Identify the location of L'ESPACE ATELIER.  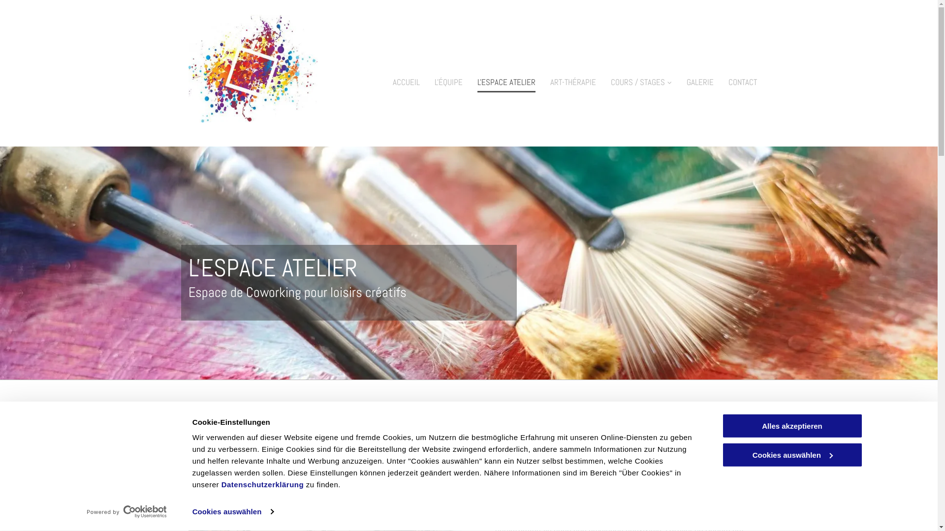
(506, 81).